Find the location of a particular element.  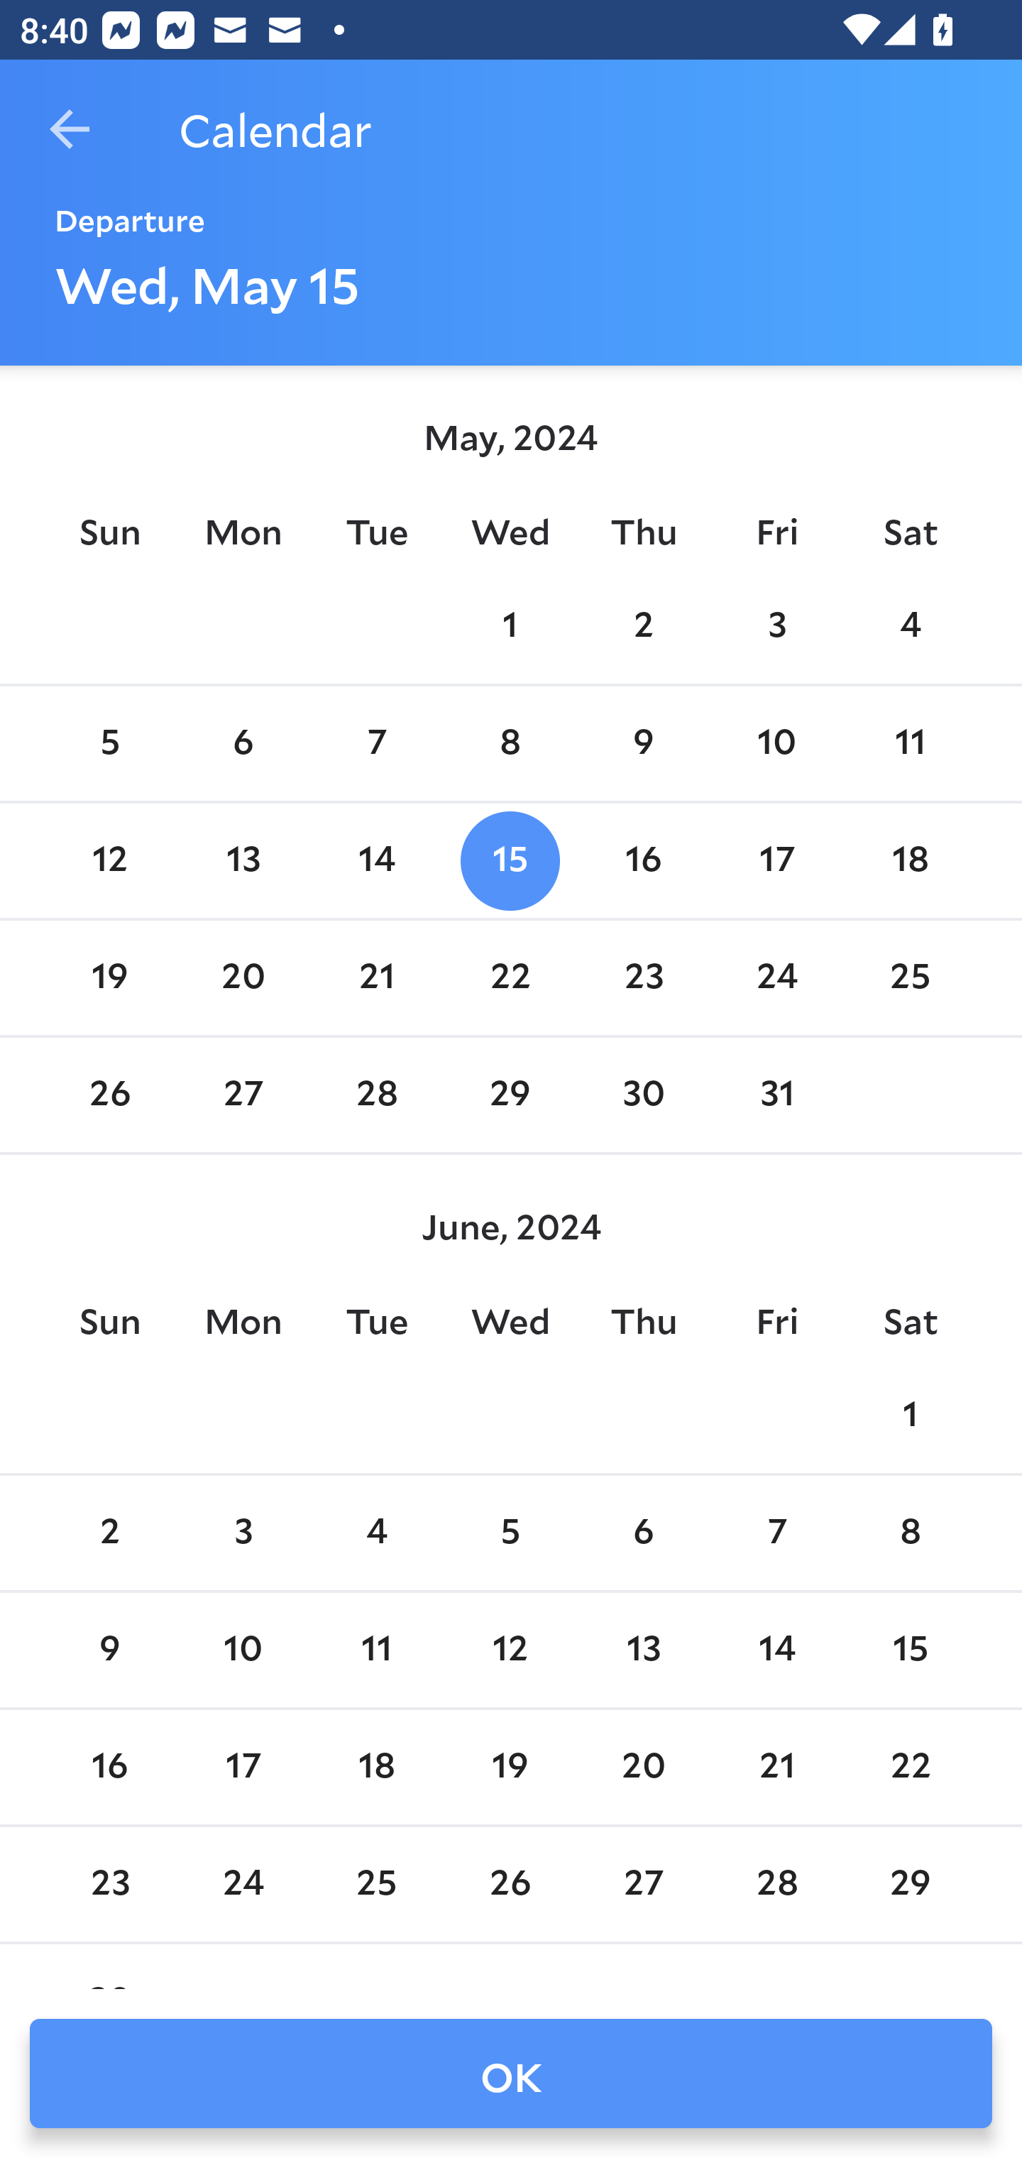

21 is located at coordinates (376, 977).